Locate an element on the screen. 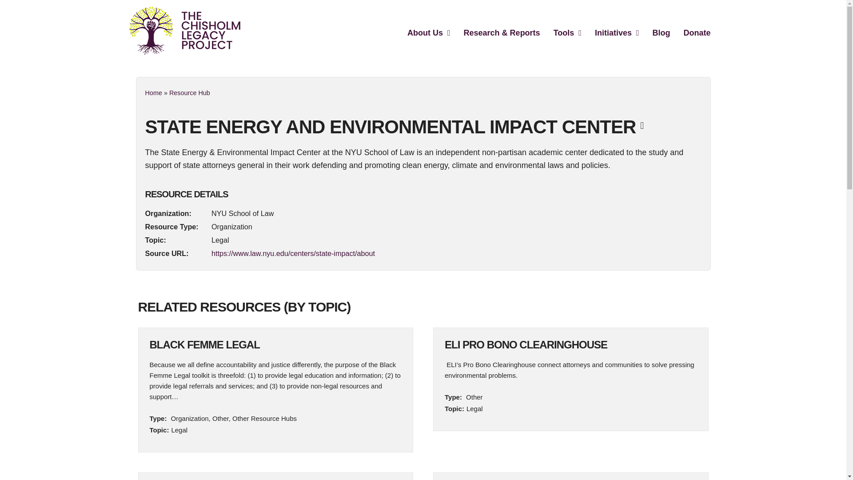  Initiatives is located at coordinates (617, 33).